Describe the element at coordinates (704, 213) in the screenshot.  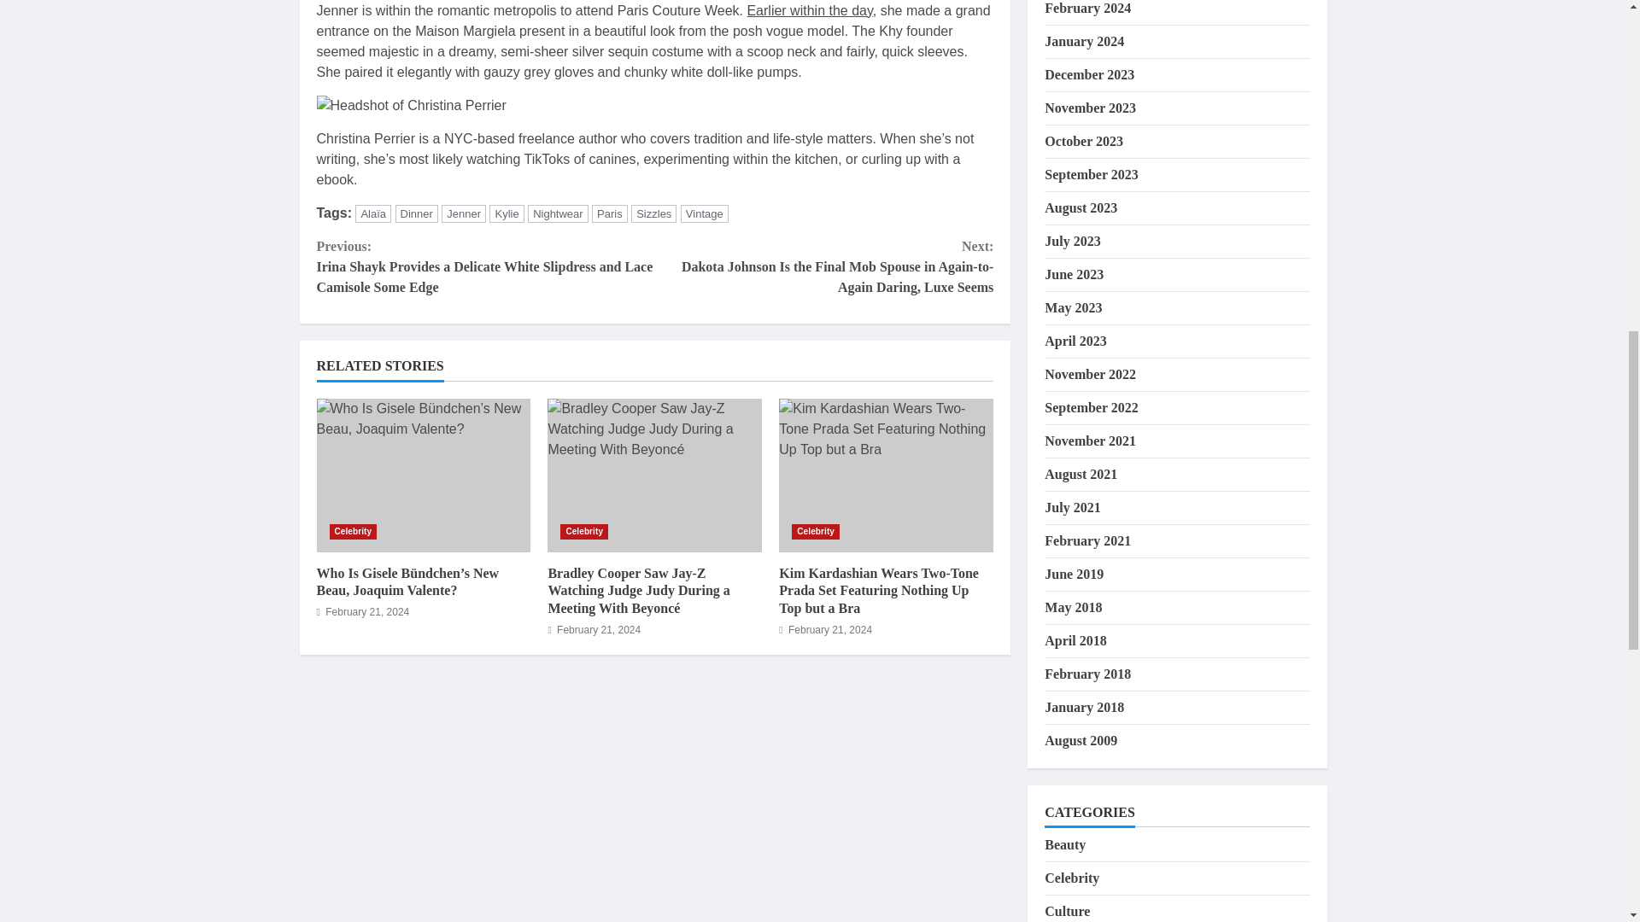
I see `Vintage` at that location.